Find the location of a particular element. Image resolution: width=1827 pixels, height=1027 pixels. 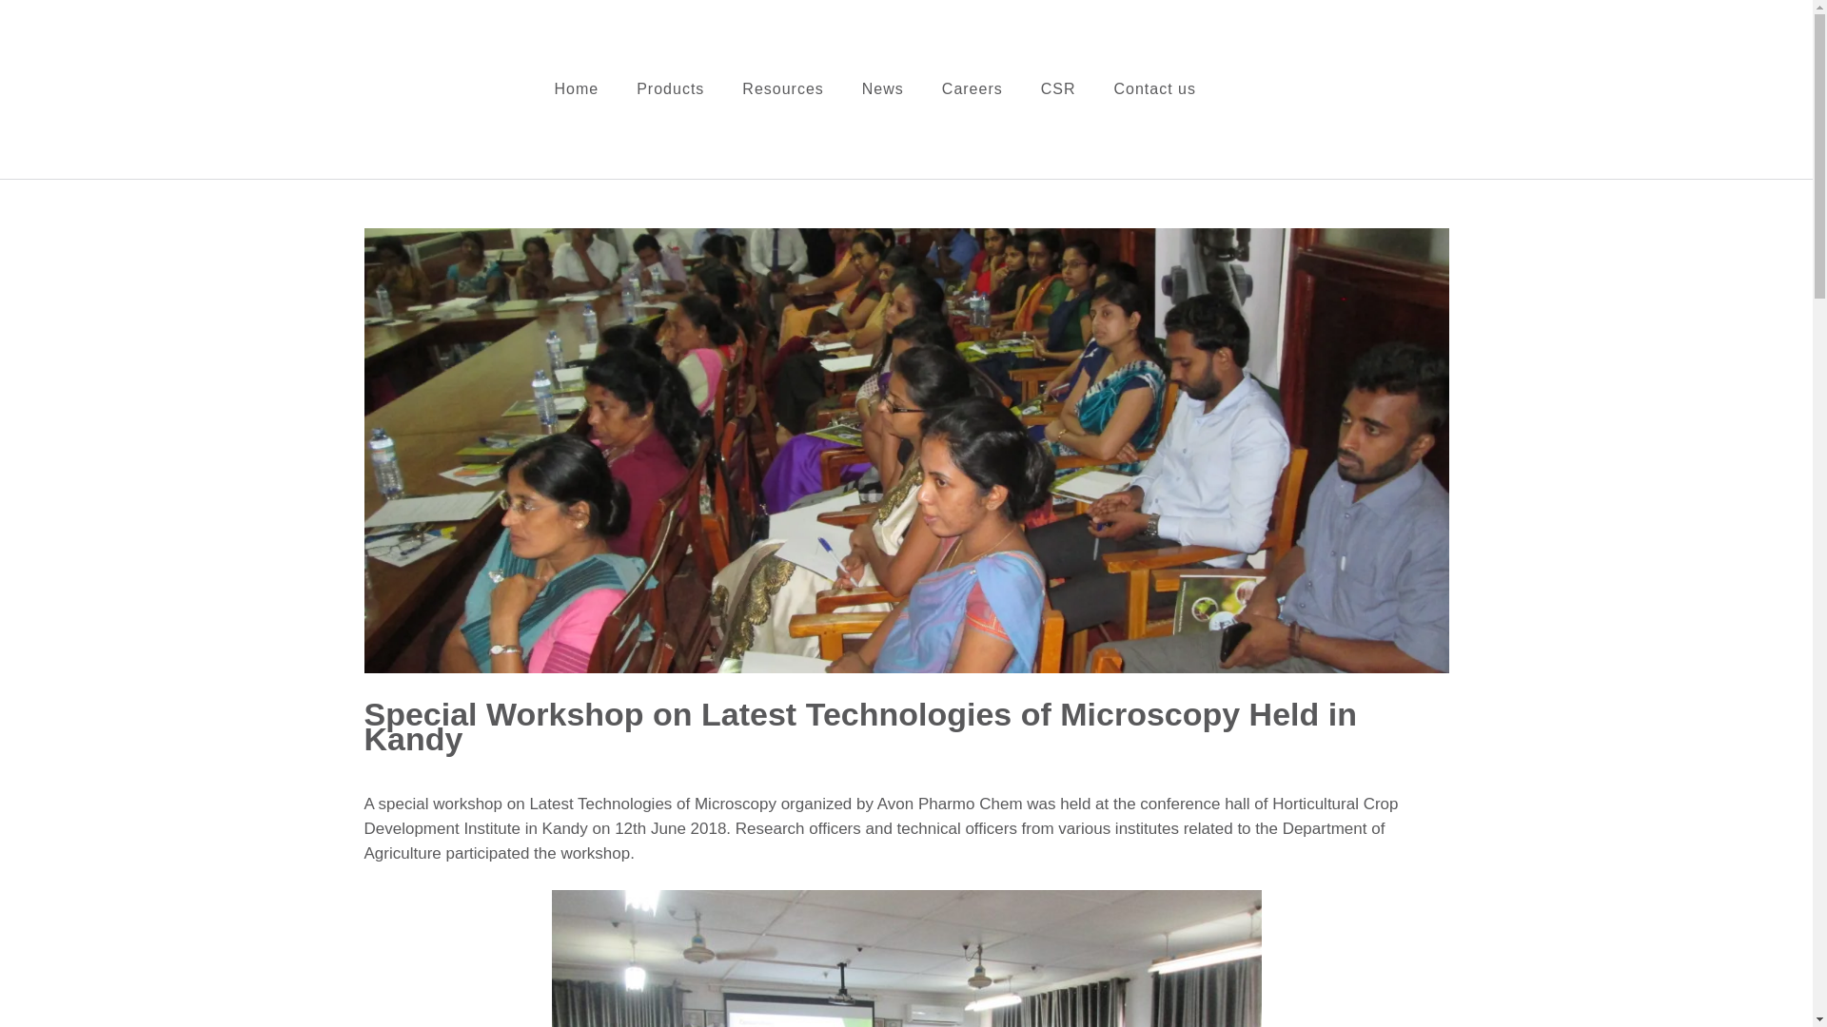

Careers is located at coordinates (972, 89).